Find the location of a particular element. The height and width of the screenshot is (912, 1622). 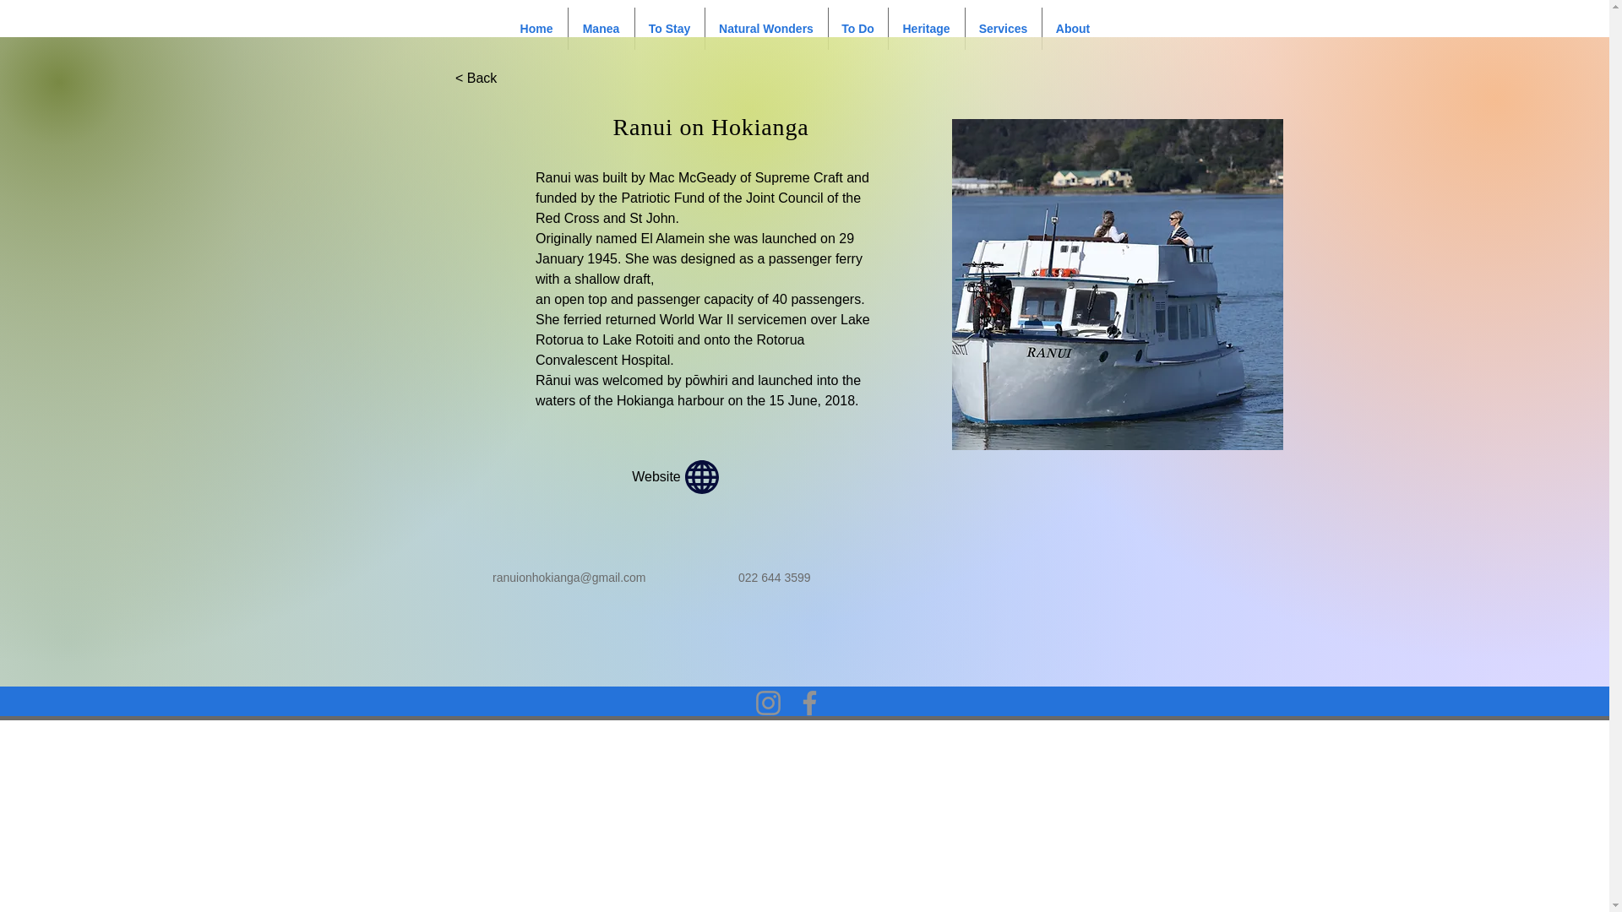

Services is located at coordinates (1003, 29).